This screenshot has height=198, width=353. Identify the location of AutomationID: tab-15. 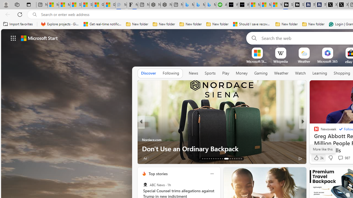
(207, 158).